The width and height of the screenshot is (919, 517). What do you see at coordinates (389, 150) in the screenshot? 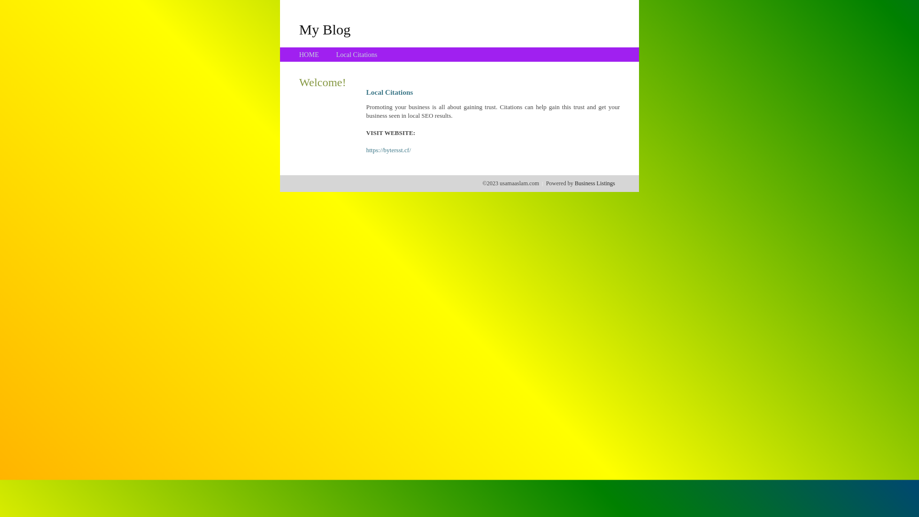
I see `https://bytersst.cf/` at bounding box center [389, 150].